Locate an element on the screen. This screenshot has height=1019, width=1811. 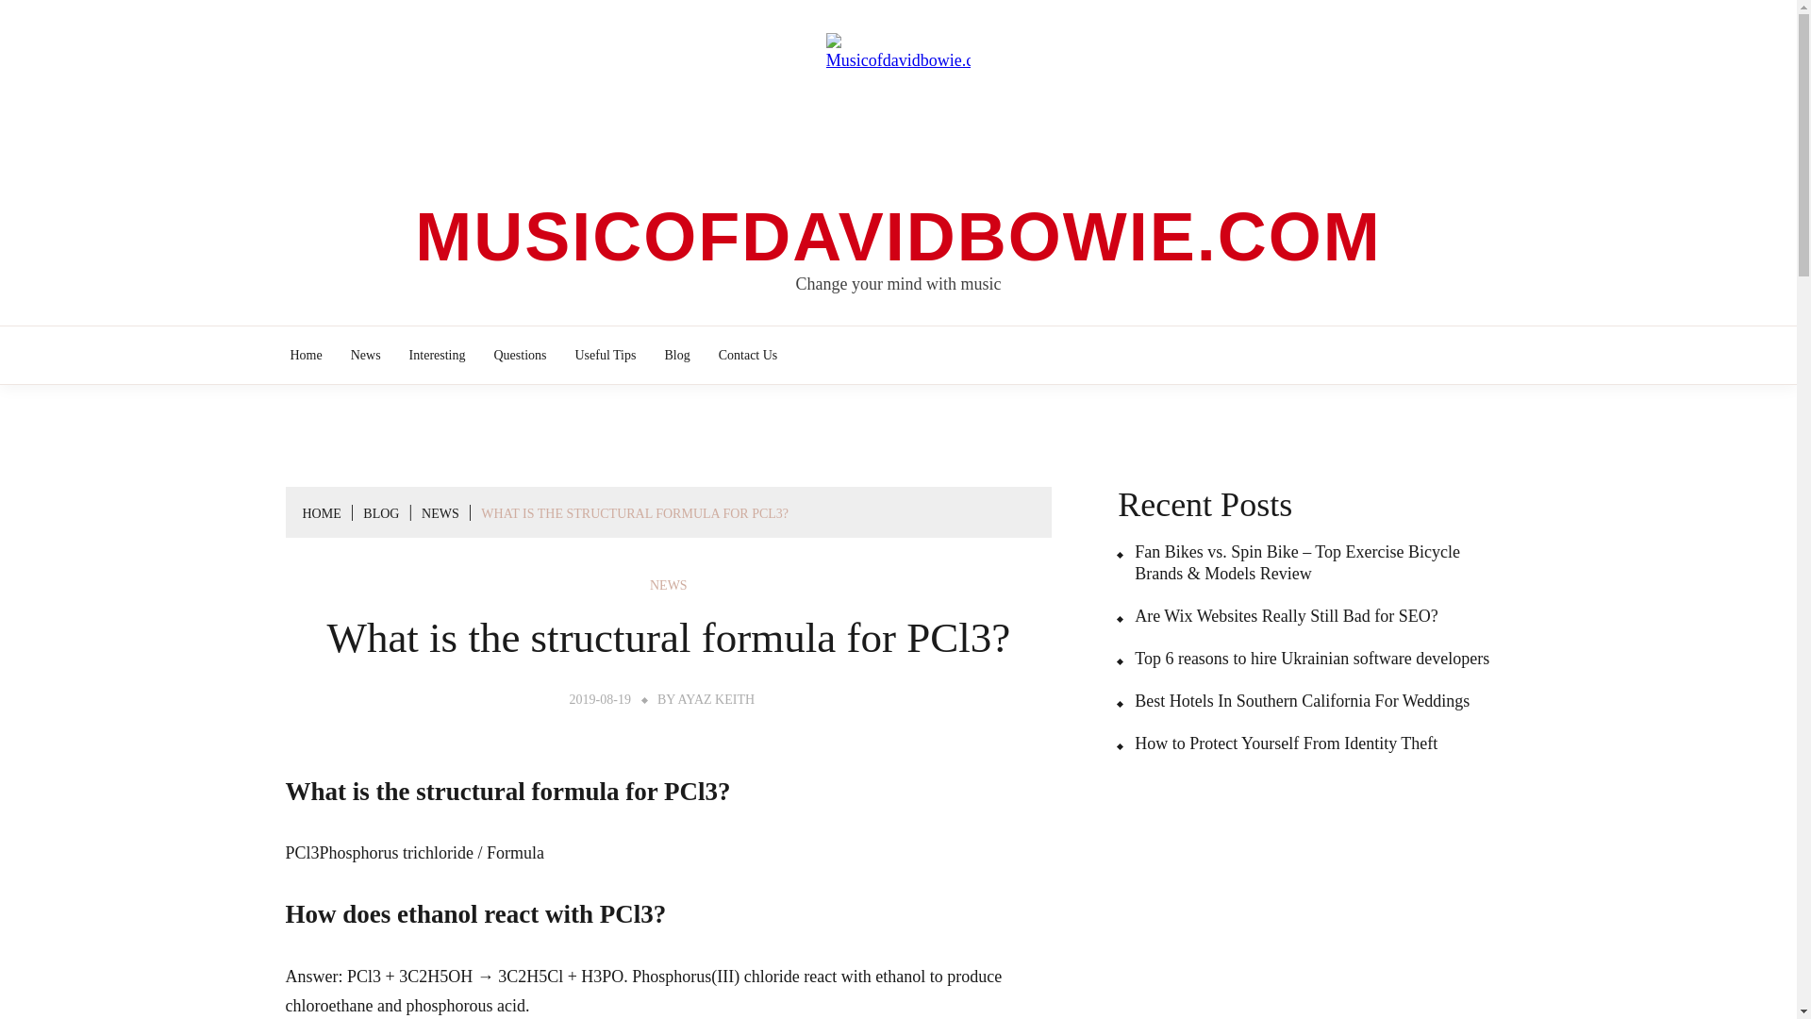
WHAT IS THE STRUCTURAL FORMULA FOR PCL3? is located at coordinates (634, 513).